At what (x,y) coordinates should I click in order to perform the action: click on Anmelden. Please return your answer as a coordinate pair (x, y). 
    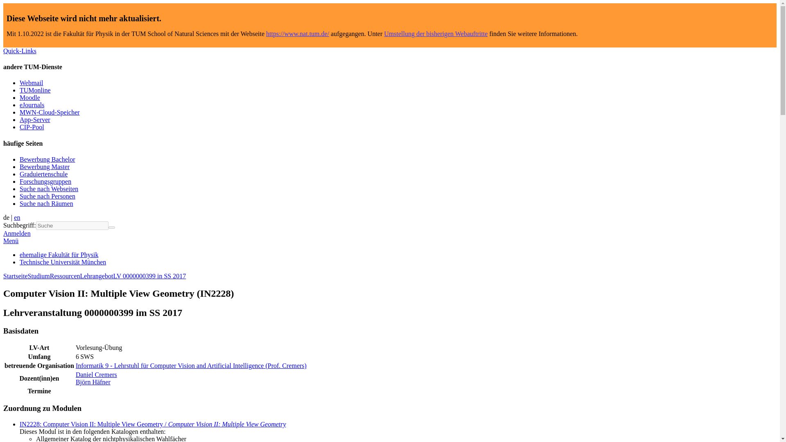
    Looking at the image, I should click on (16, 233).